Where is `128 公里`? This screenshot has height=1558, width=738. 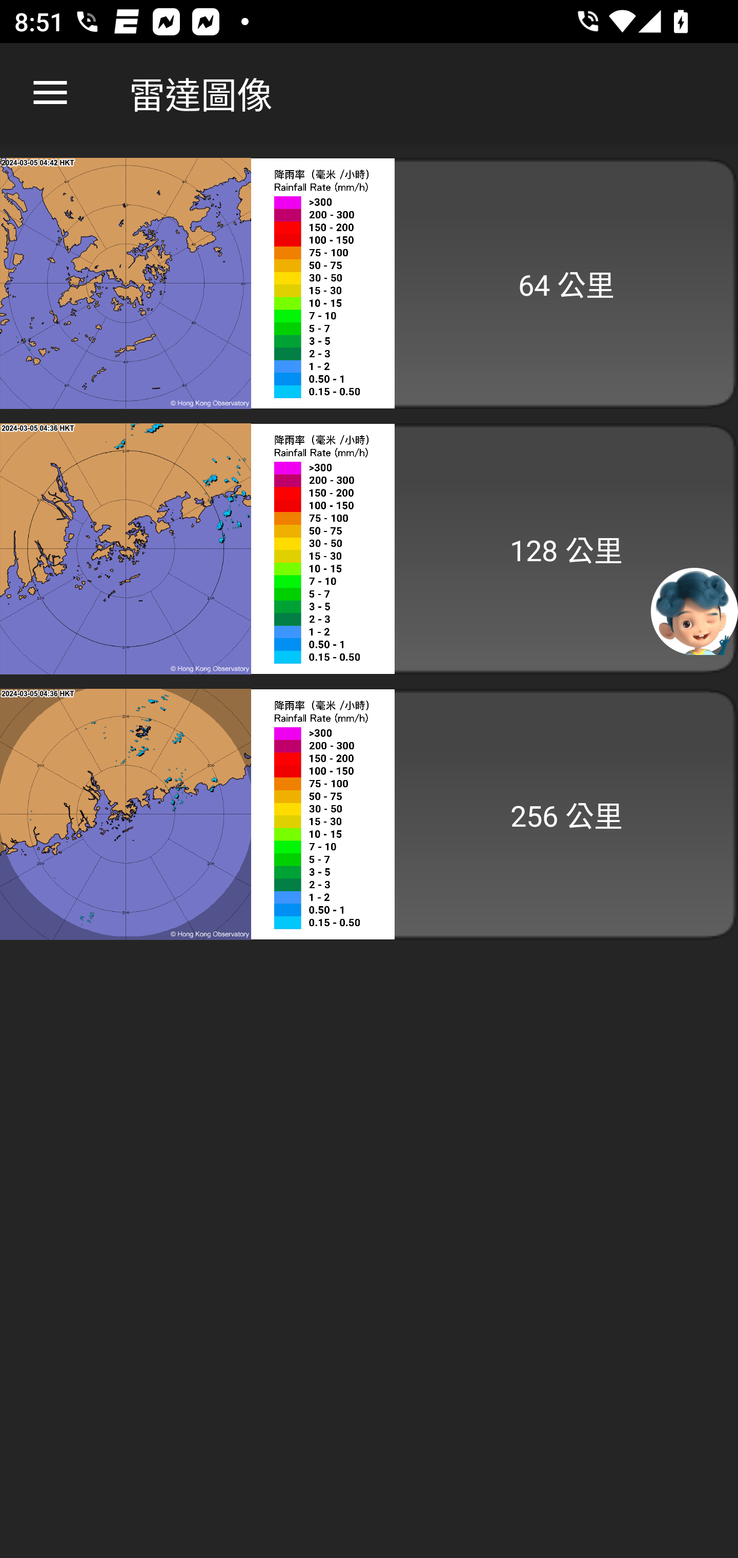
128 公里 is located at coordinates (369, 549).